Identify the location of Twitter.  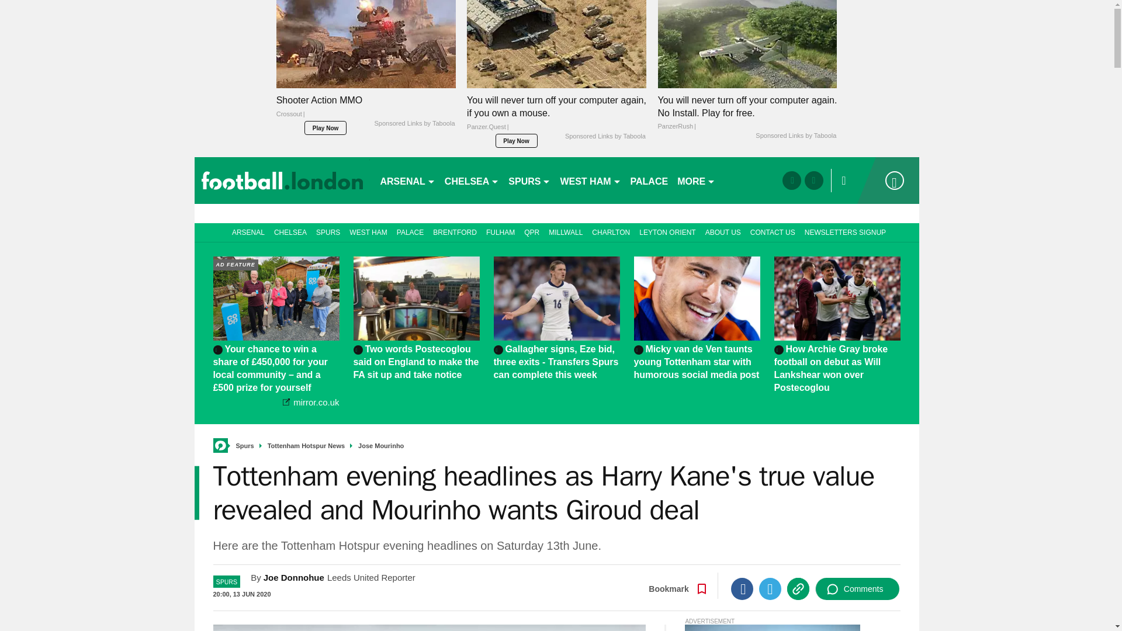
(770, 589).